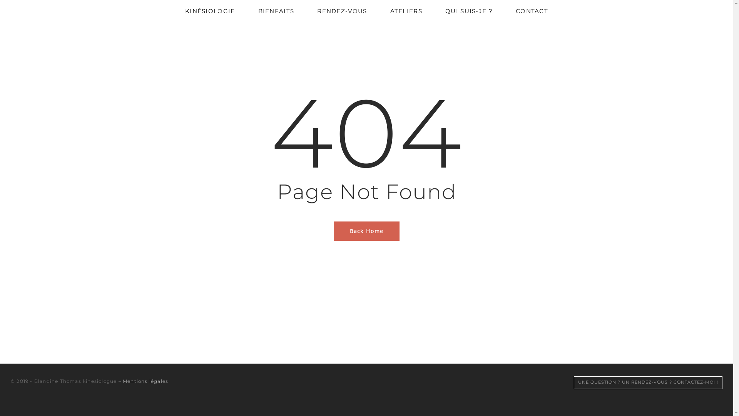 The width and height of the screenshot is (739, 416). I want to click on BIENFAITS, so click(276, 11).